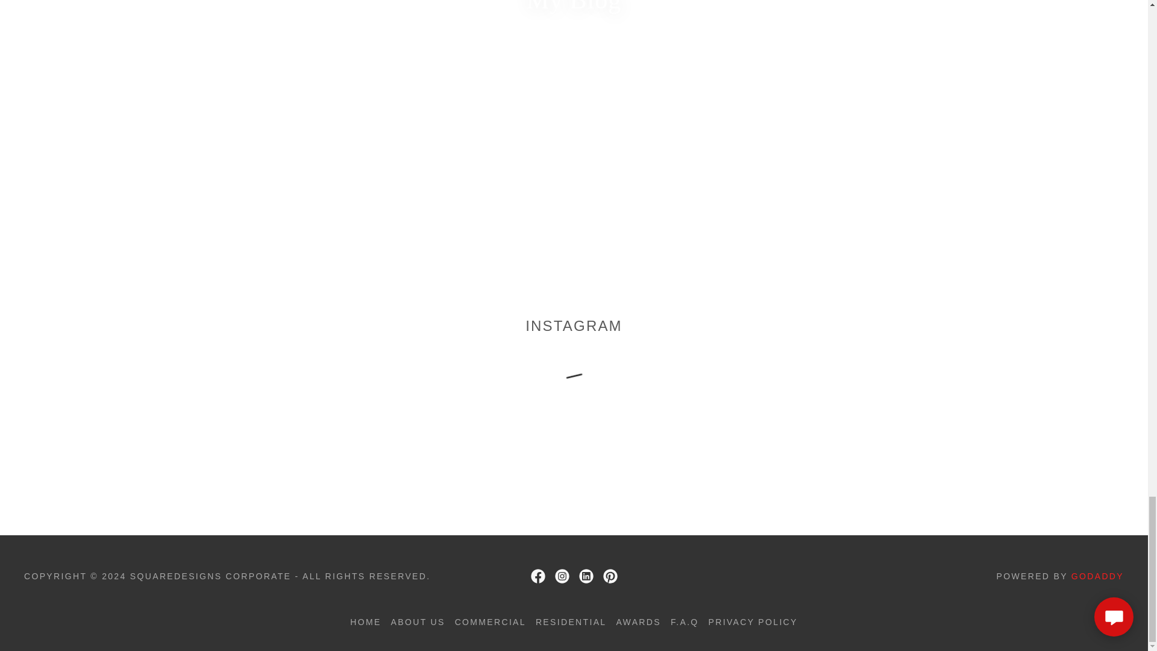 Image resolution: width=1157 pixels, height=651 pixels. Describe the element at coordinates (1097, 576) in the screenshot. I see `GODADDY` at that location.